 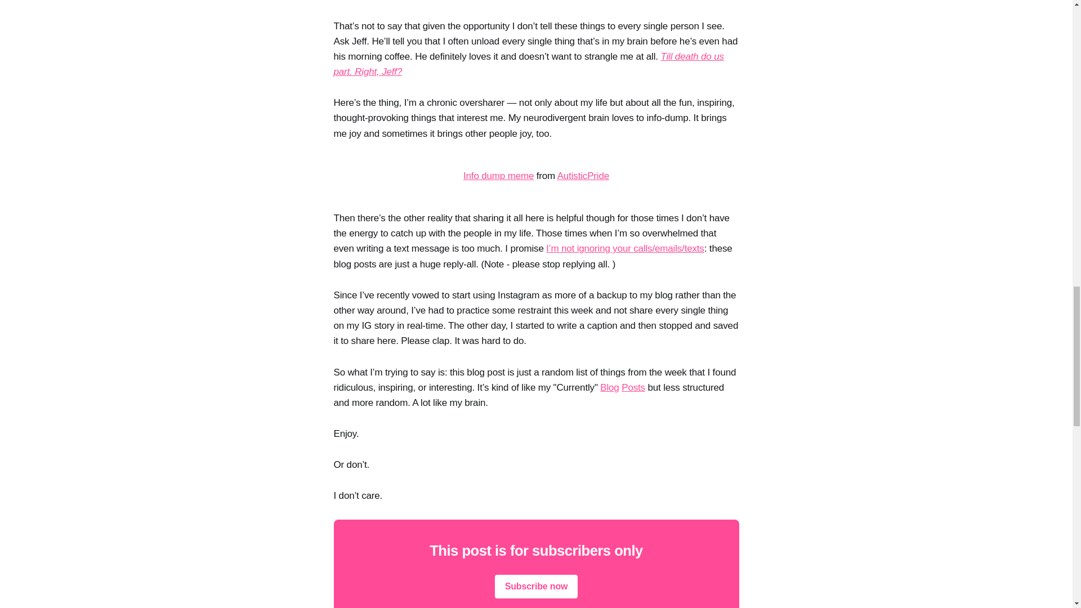 I want to click on AutisticPride, so click(x=583, y=176).